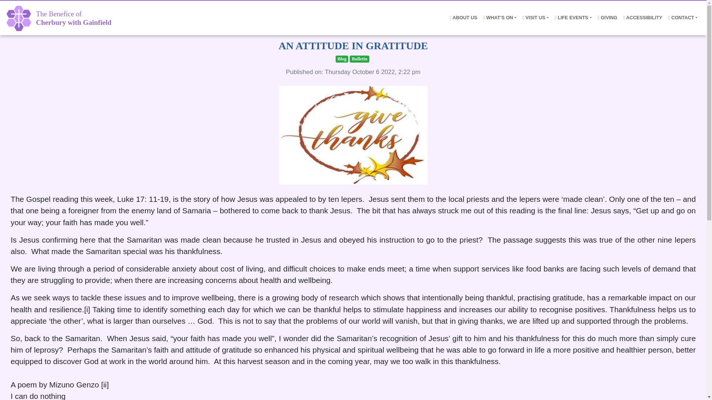  What do you see at coordinates (642, 17) in the screenshot?
I see `ACCESSIBILITY` at bounding box center [642, 17].